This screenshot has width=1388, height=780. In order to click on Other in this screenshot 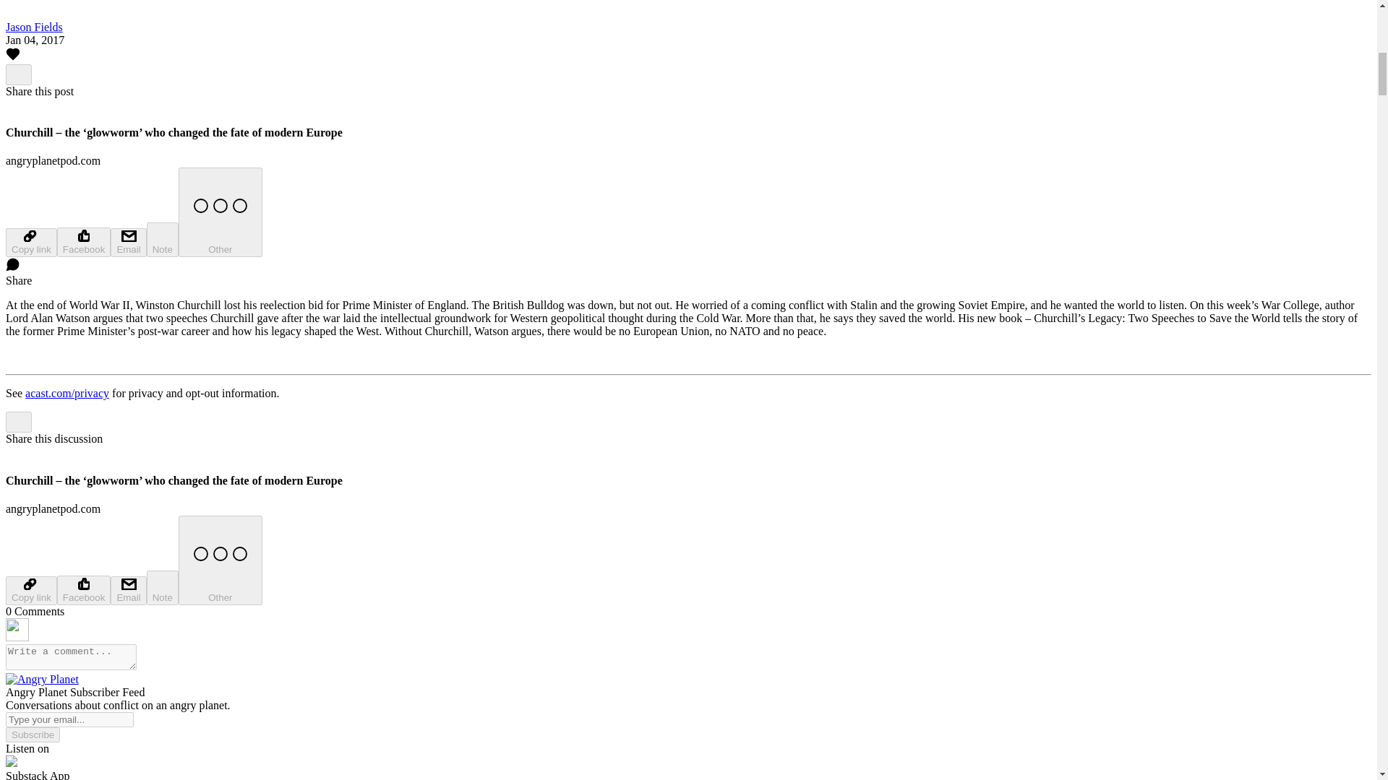, I will do `click(220, 212)`.